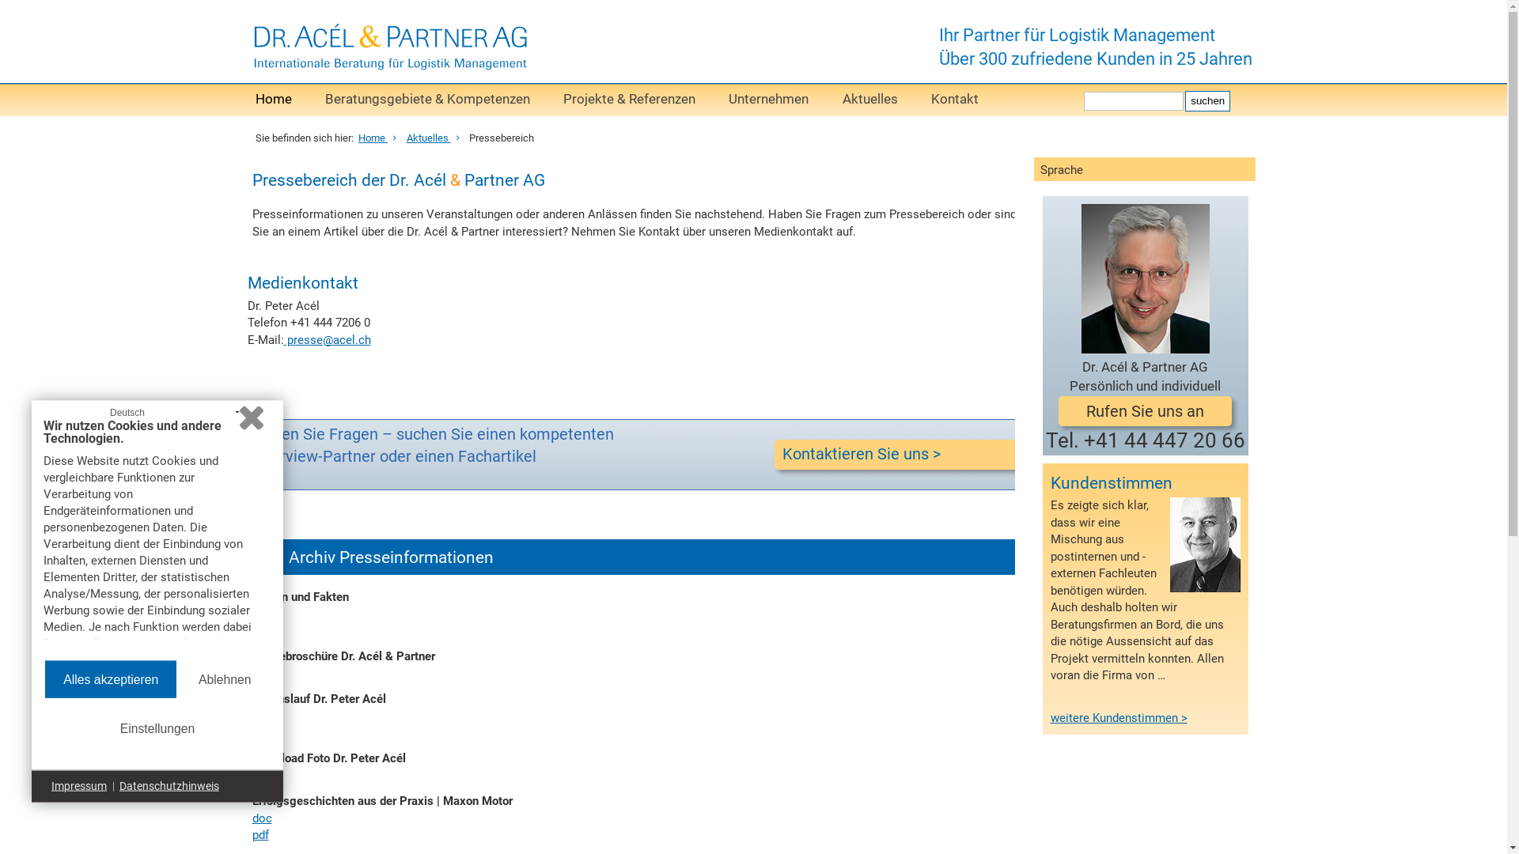 The height and width of the screenshot is (854, 1519). I want to click on pdf, so click(259, 835).